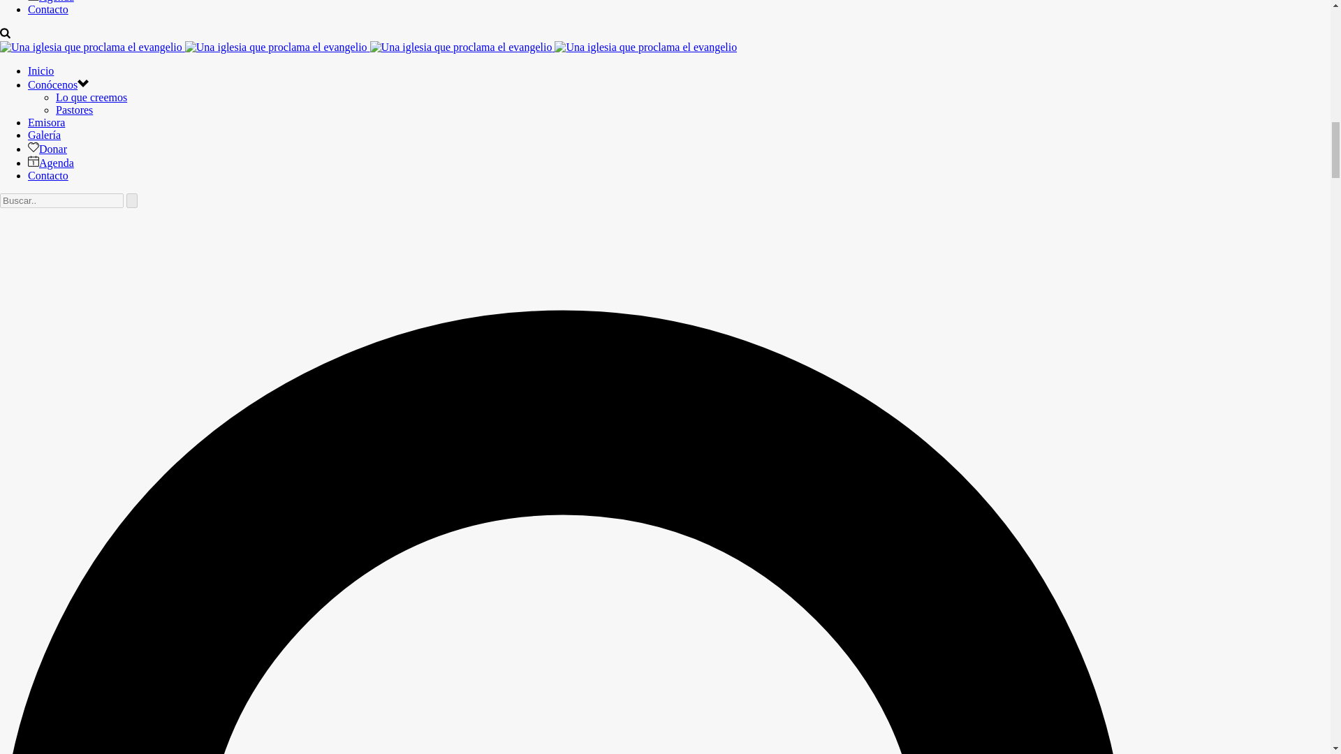 The width and height of the screenshot is (1341, 754). Describe the element at coordinates (47, 176) in the screenshot. I see `Contacto` at that location.